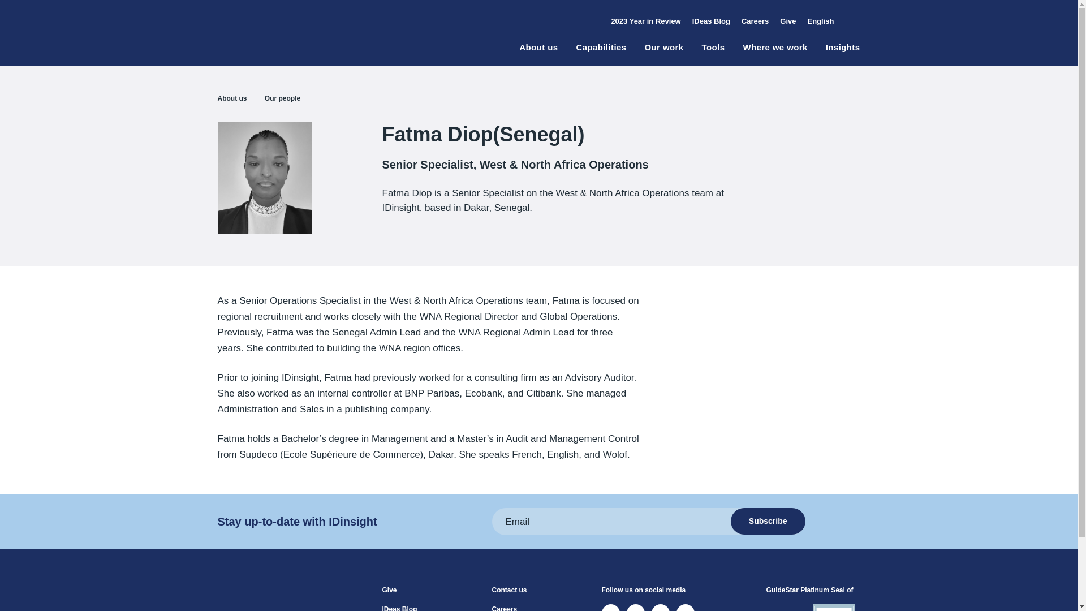  I want to click on Facebook, so click(661, 608).